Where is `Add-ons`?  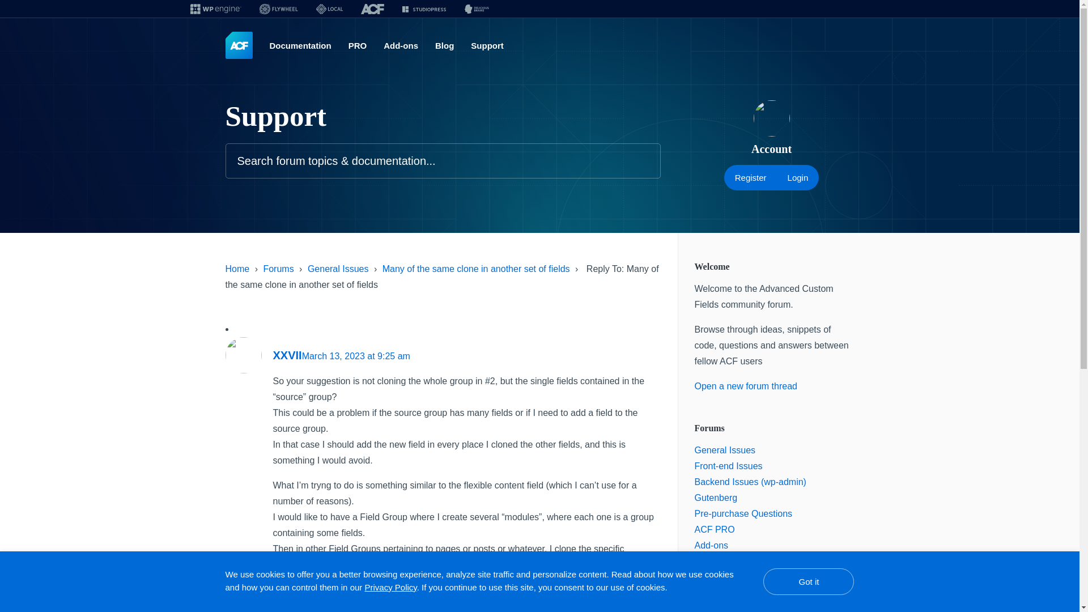 Add-ons is located at coordinates (712, 545).